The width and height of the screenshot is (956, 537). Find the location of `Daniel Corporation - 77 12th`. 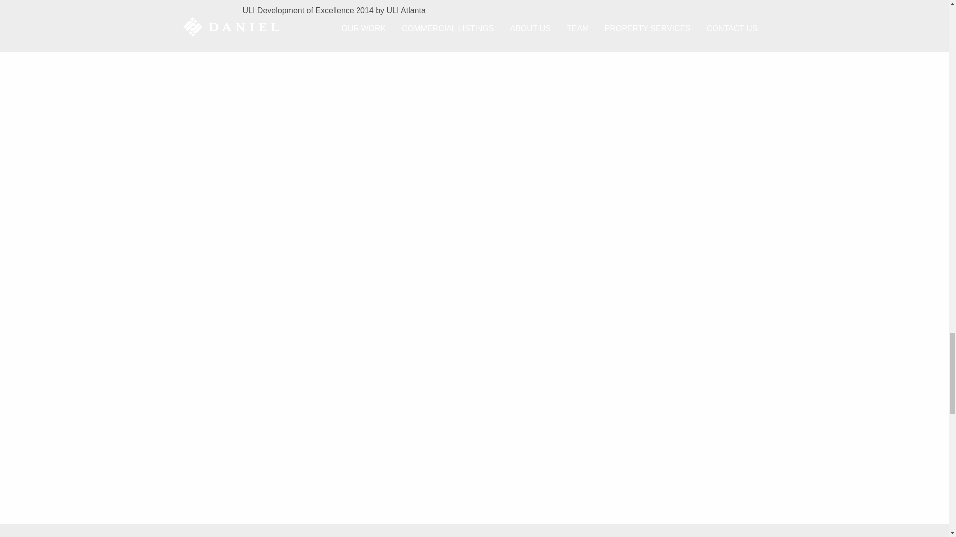

Daniel Corporation - 77 12th is located at coordinates (623, 171).